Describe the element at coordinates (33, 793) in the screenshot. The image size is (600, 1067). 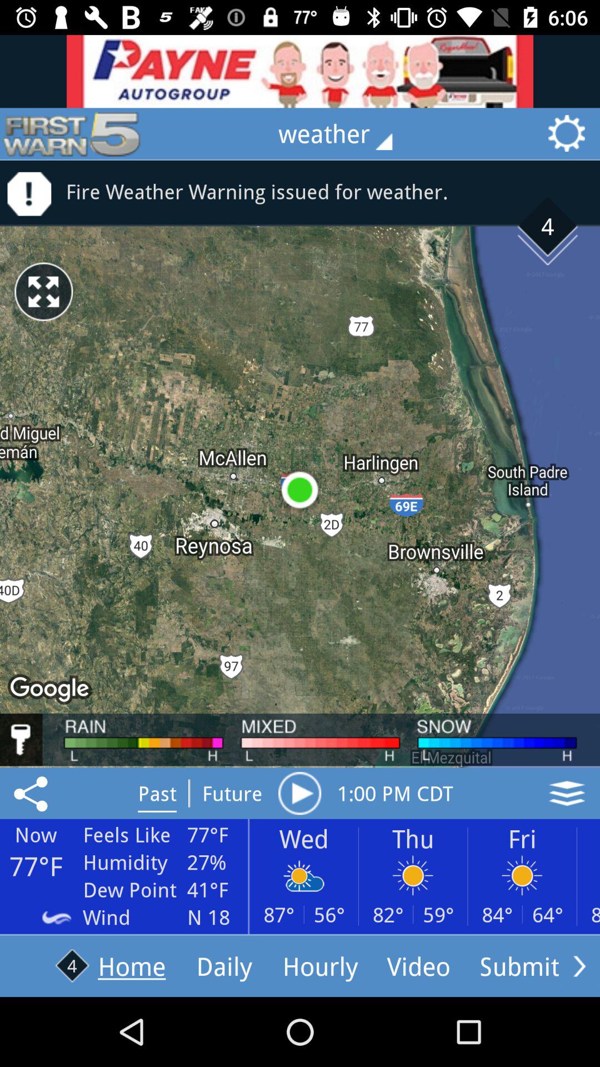
I see `share weather now` at that location.